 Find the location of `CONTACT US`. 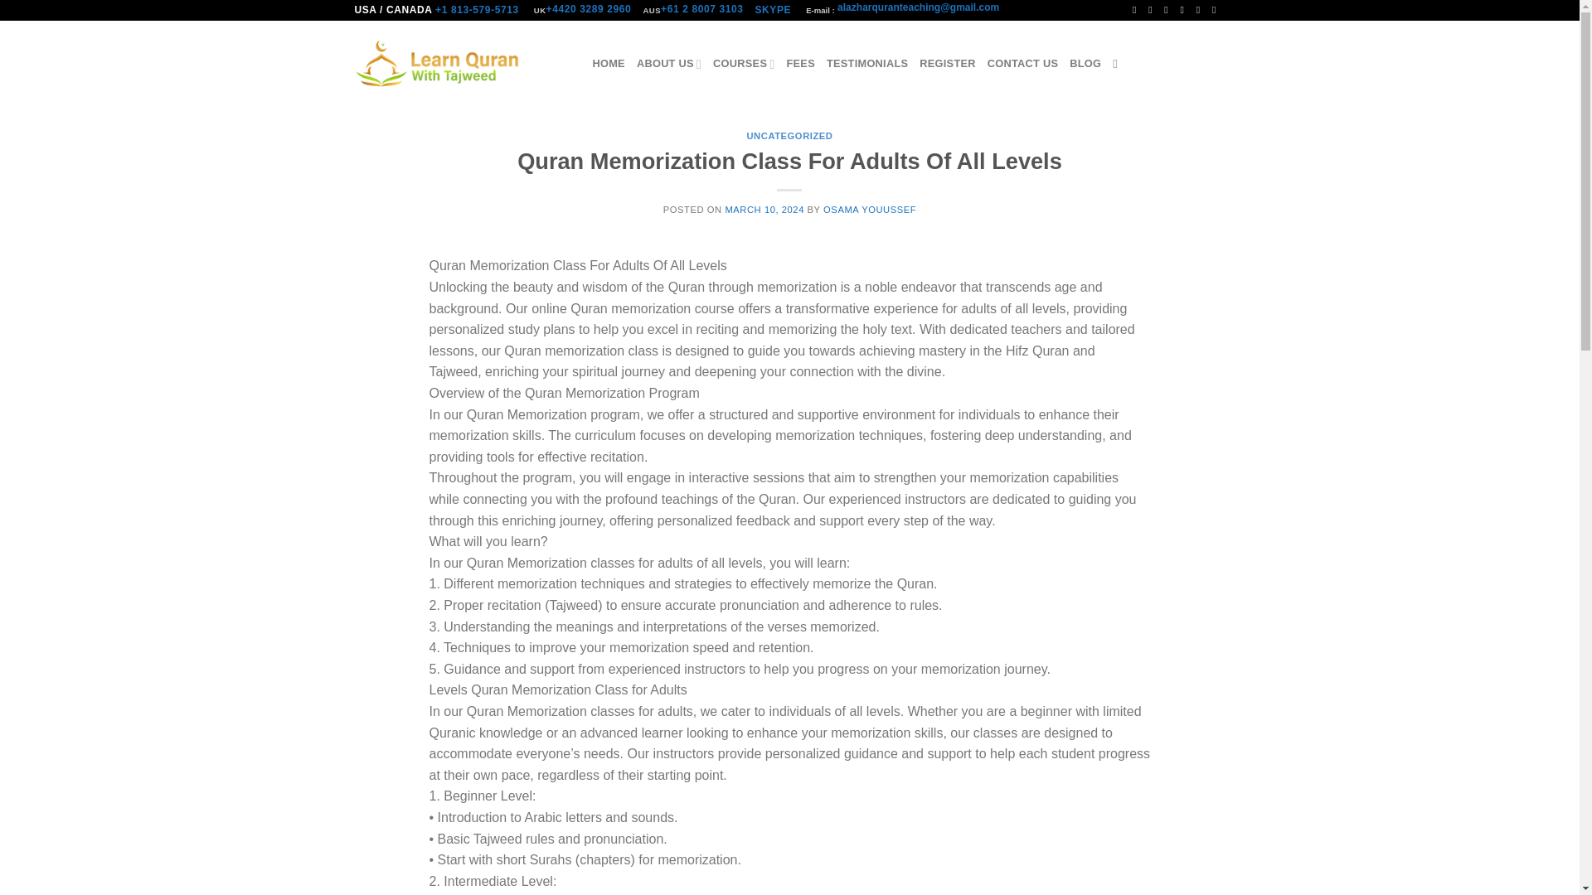

CONTACT US is located at coordinates (1022, 64).